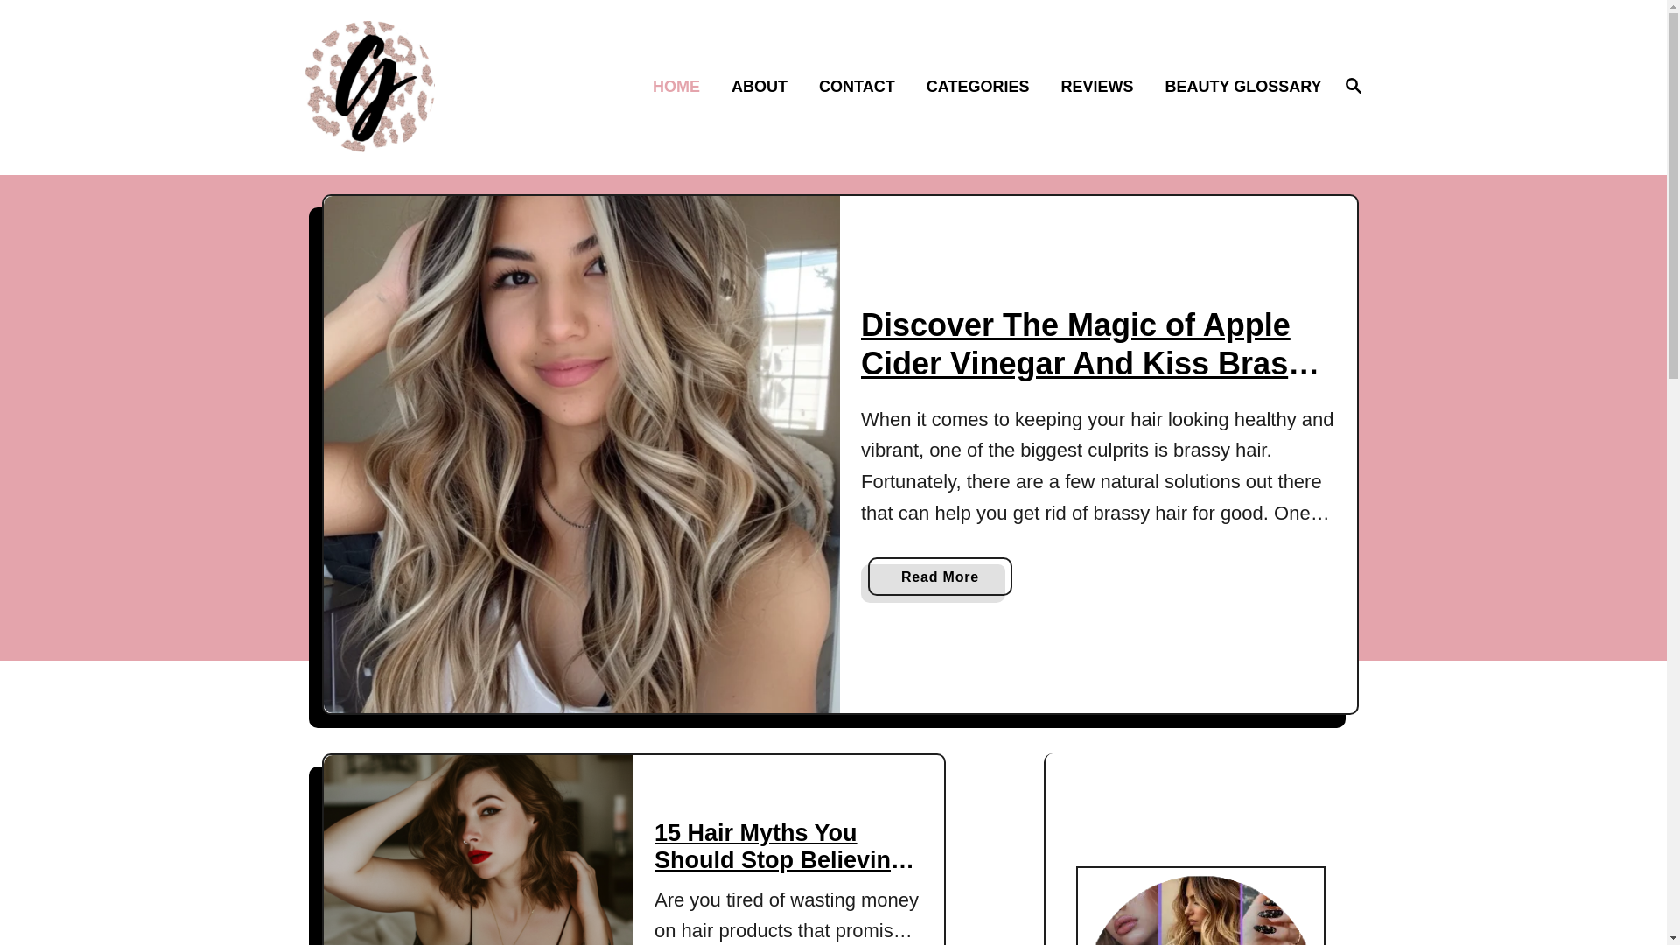  What do you see at coordinates (429, 86) in the screenshot?
I see `Gemma Etc.` at bounding box center [429, 86].